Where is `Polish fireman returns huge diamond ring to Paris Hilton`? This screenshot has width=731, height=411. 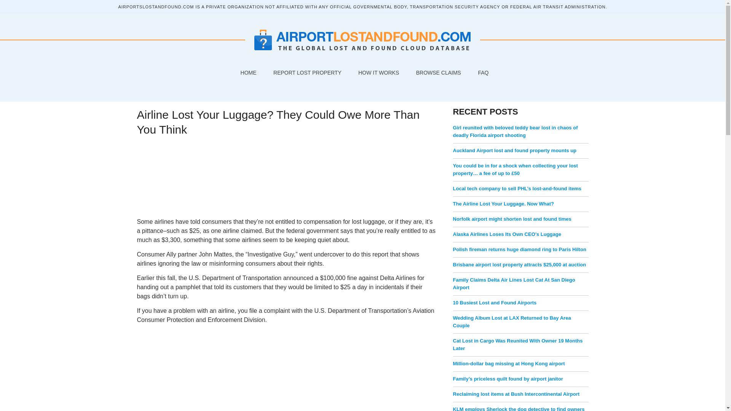
Polish fireman returns huge diamond ring to Paris Hilton is located at coordinates (519, 250).